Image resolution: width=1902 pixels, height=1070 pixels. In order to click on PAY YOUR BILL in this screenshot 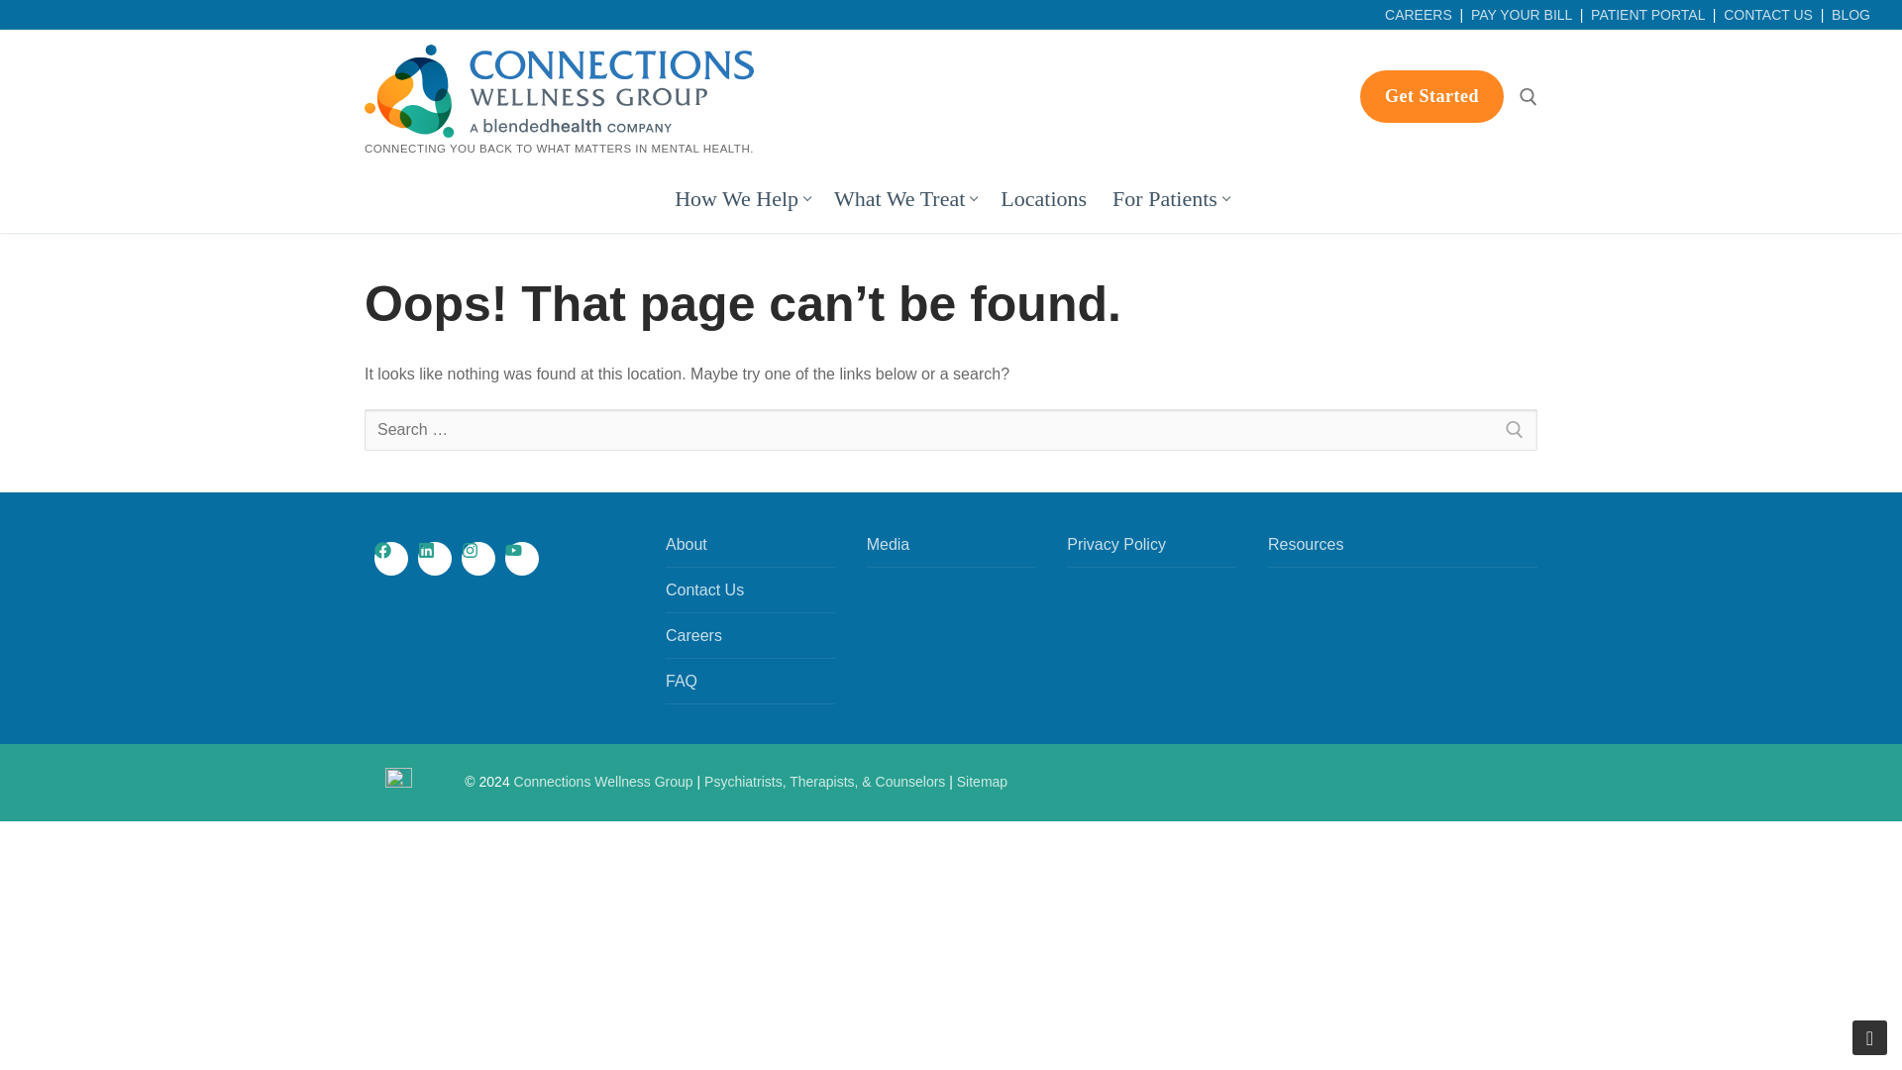, I will do `click(1522, 14)`.